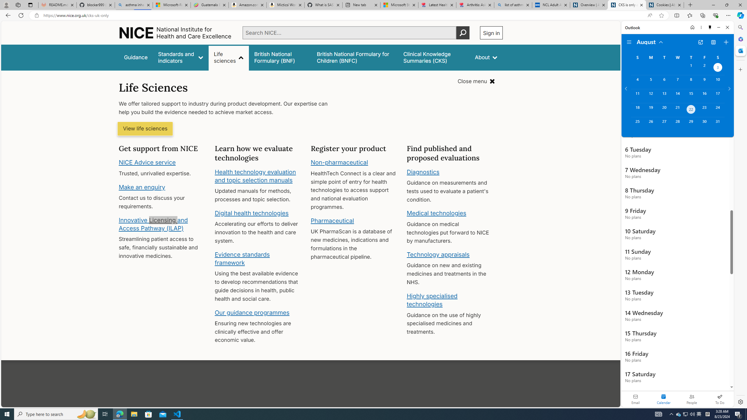 This screenshot has height=420, width=747. Describe the element at coordinates (423, 171) in the screenshot. I see `Diagnostics` at that location.